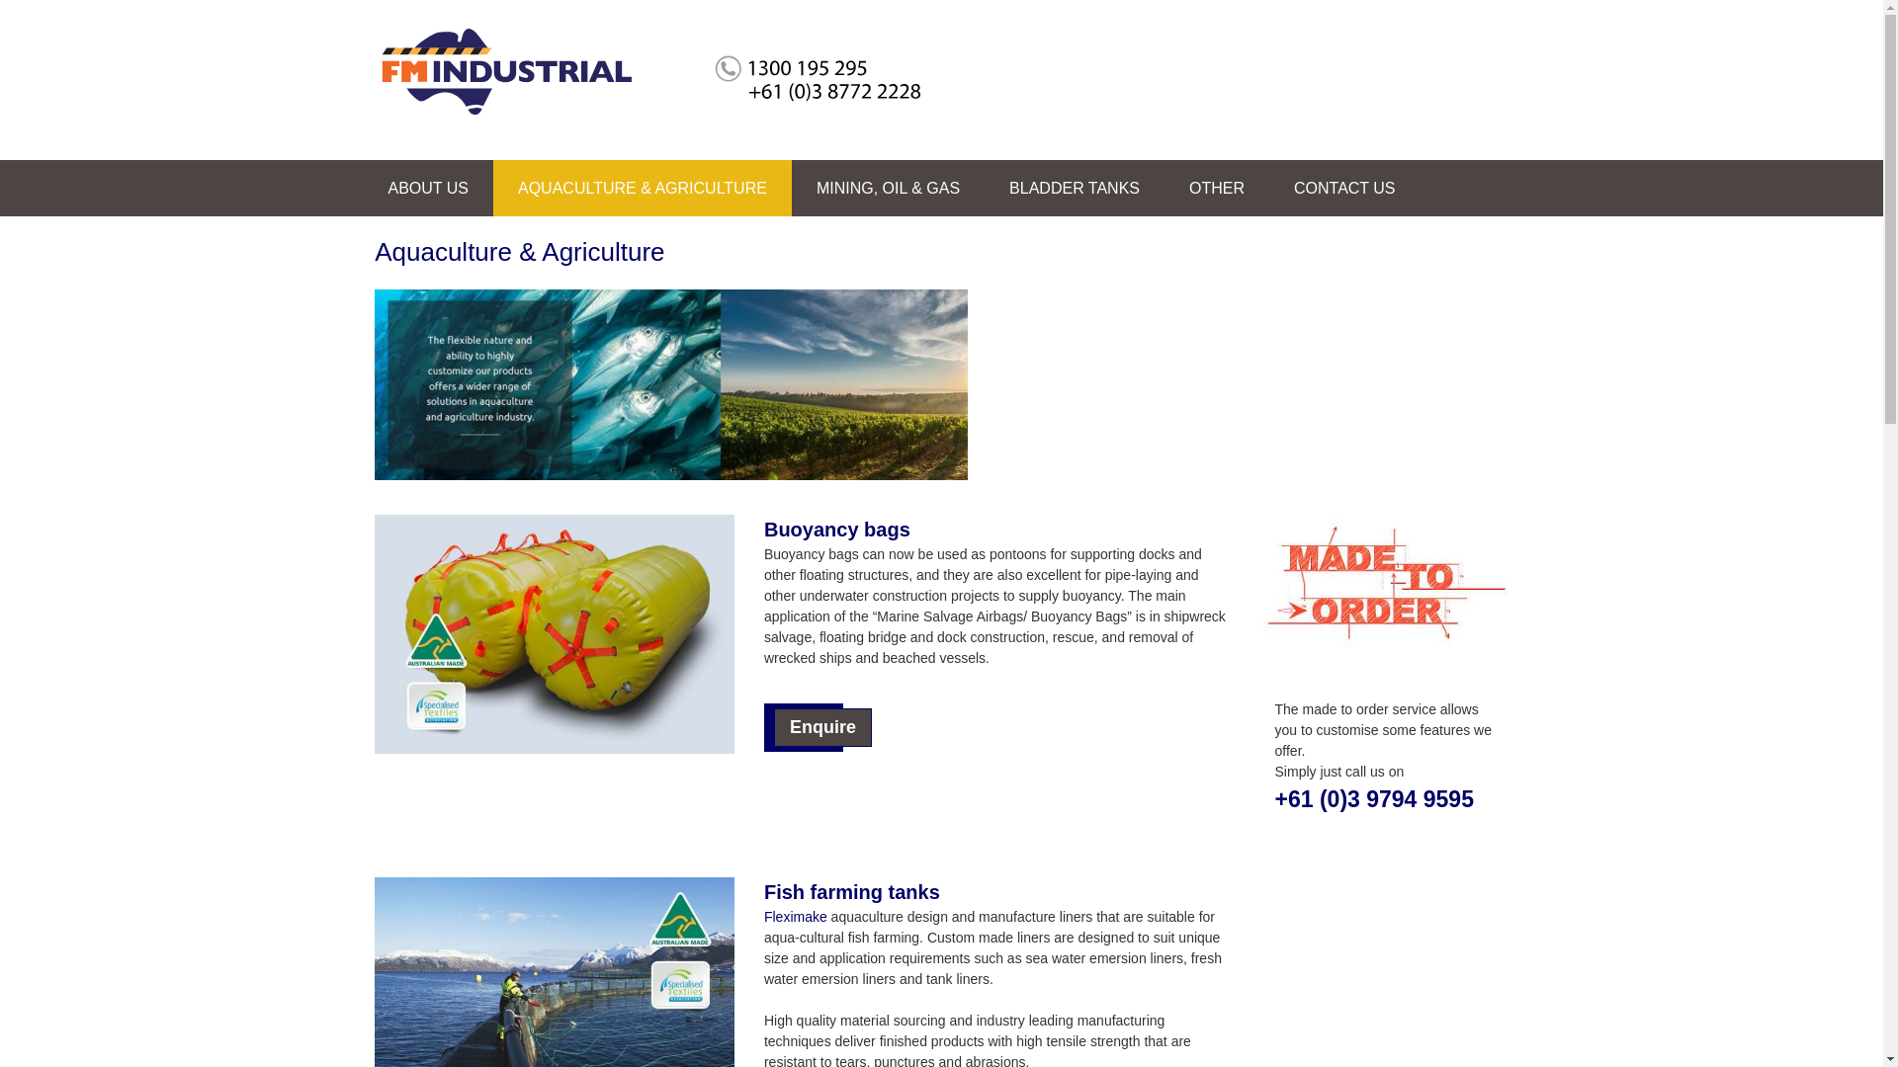 The image size is (1898, 1067). I want to click on OTHER, so click(1217, 188).